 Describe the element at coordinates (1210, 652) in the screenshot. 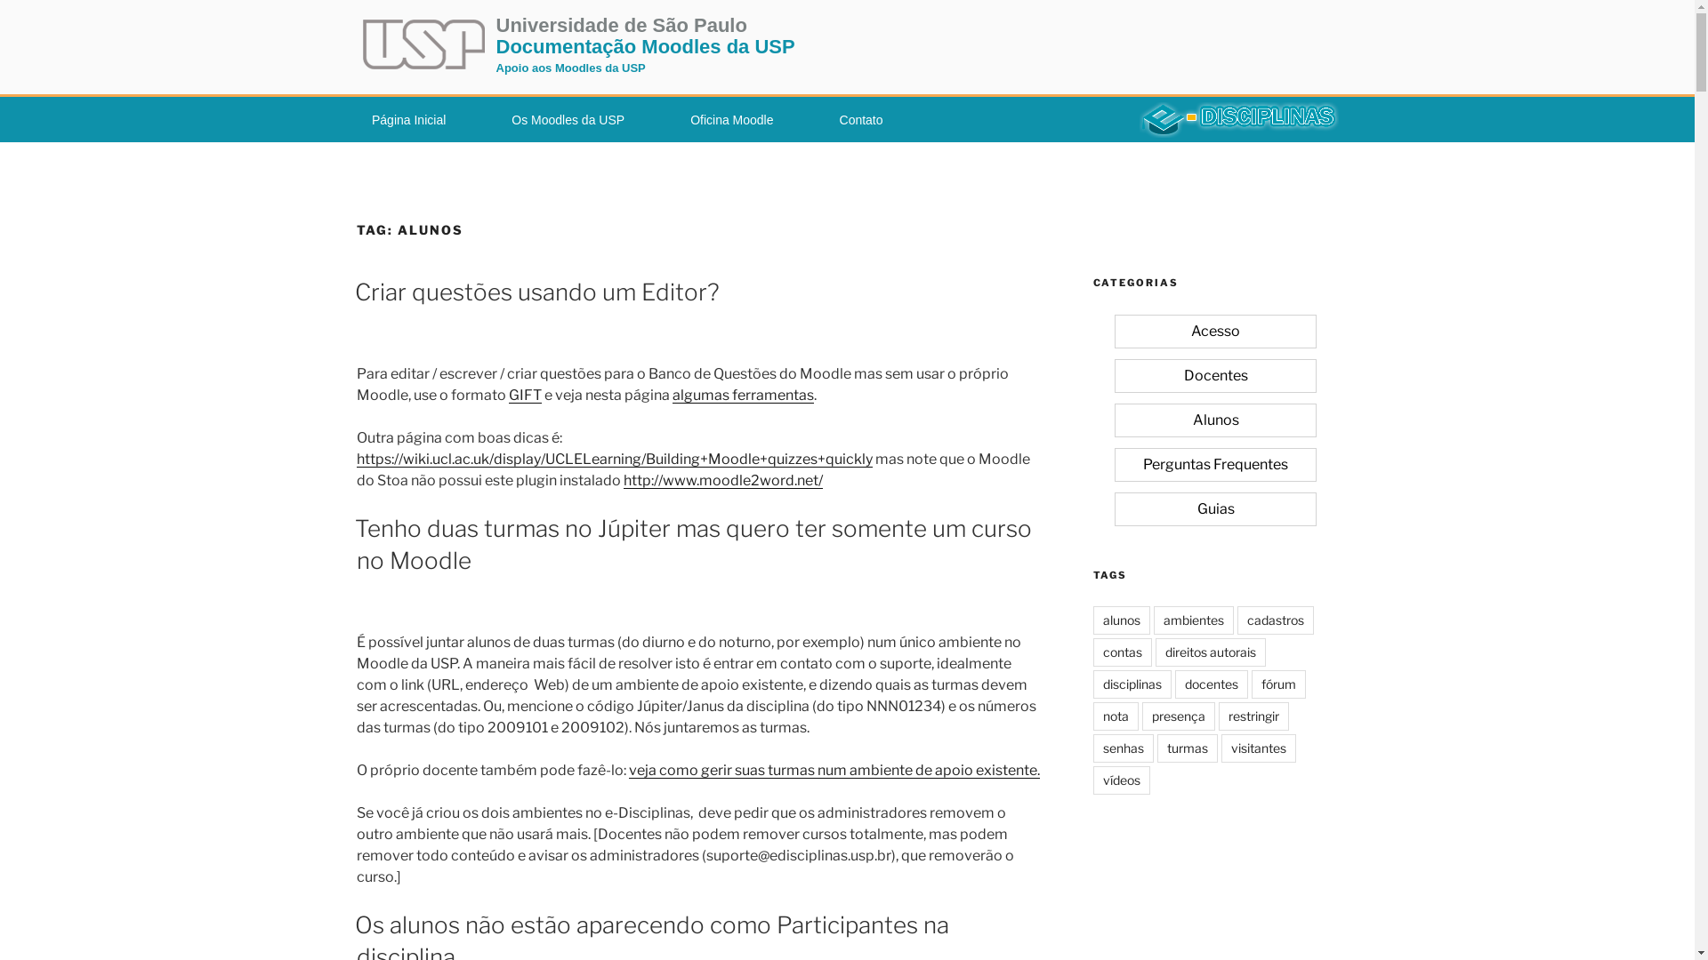

I see `direitos autorais` at that location.